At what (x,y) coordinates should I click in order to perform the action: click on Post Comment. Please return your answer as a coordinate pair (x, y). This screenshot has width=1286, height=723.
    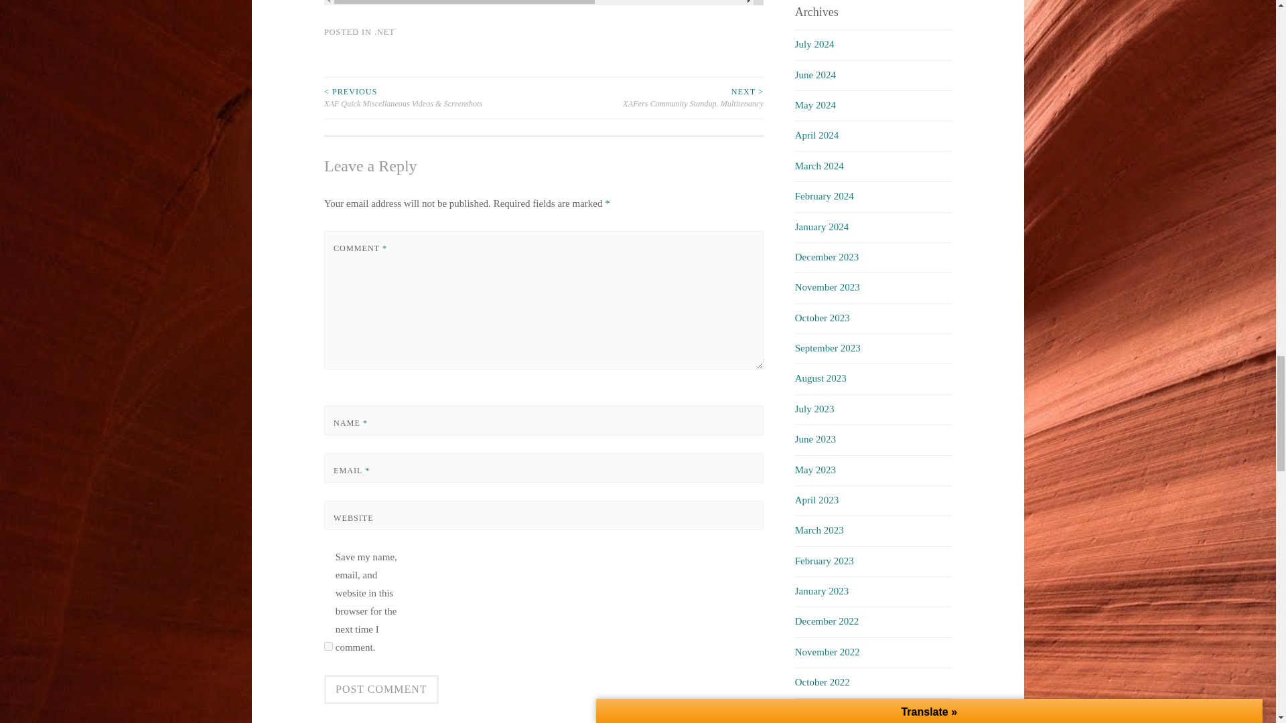
    Looking at the image, I should click on (380, 689).